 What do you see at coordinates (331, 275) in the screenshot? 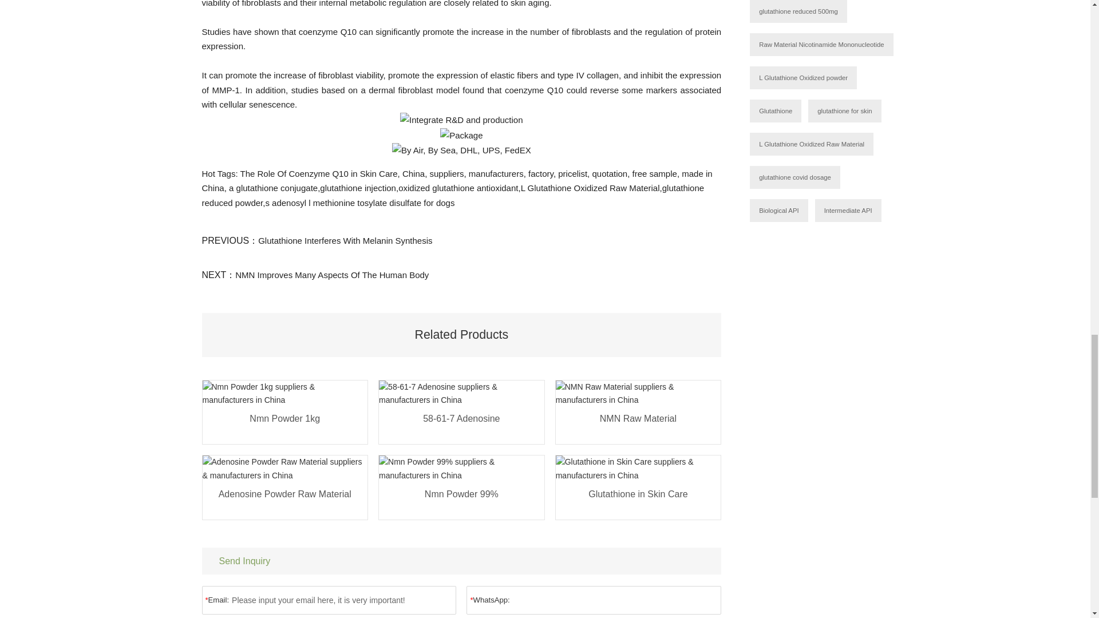
I see `NMN Improves Many Aspects Of The Human Body` at bounding box center [331, 275].